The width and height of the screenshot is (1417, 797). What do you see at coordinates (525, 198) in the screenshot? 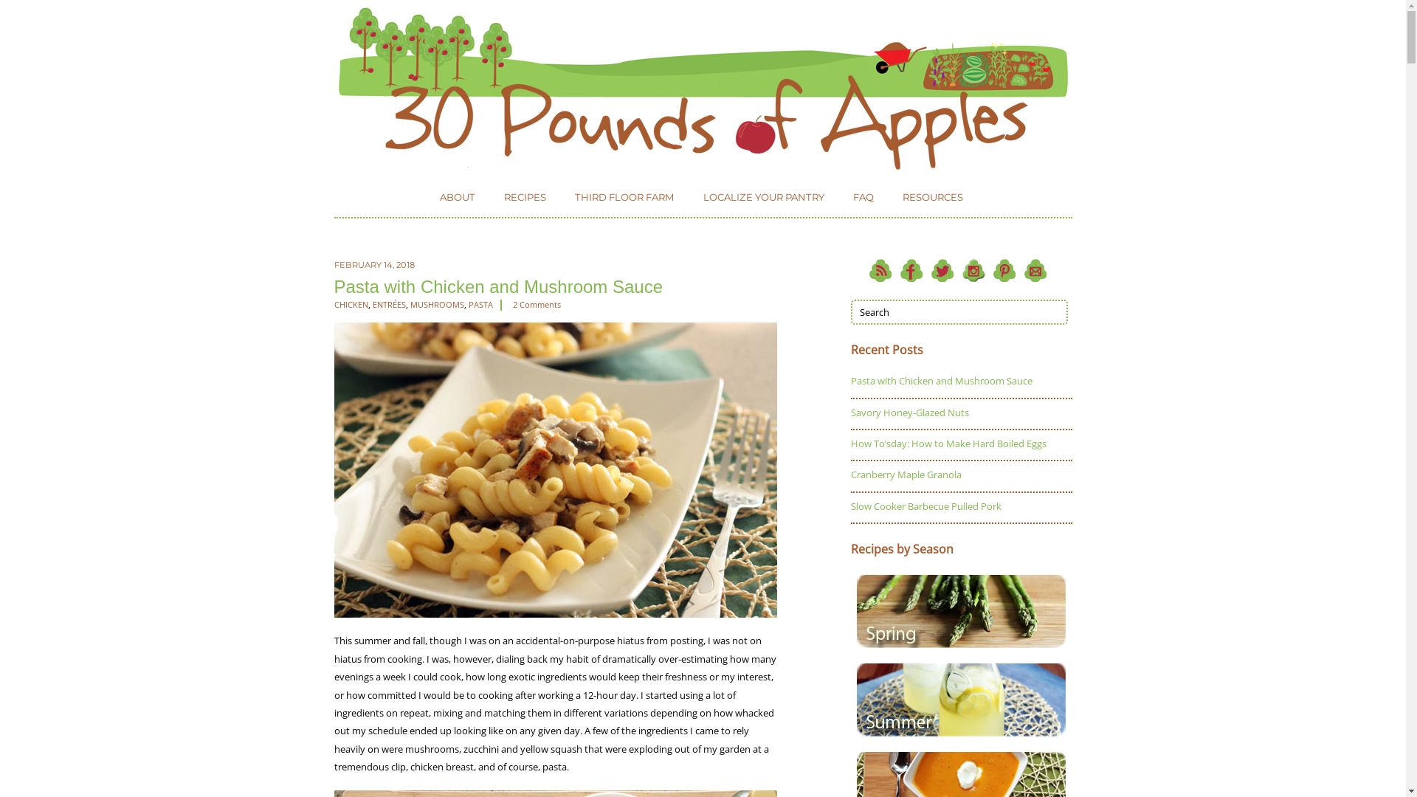
I see `RECIPES` at bounding box center [525, 198].